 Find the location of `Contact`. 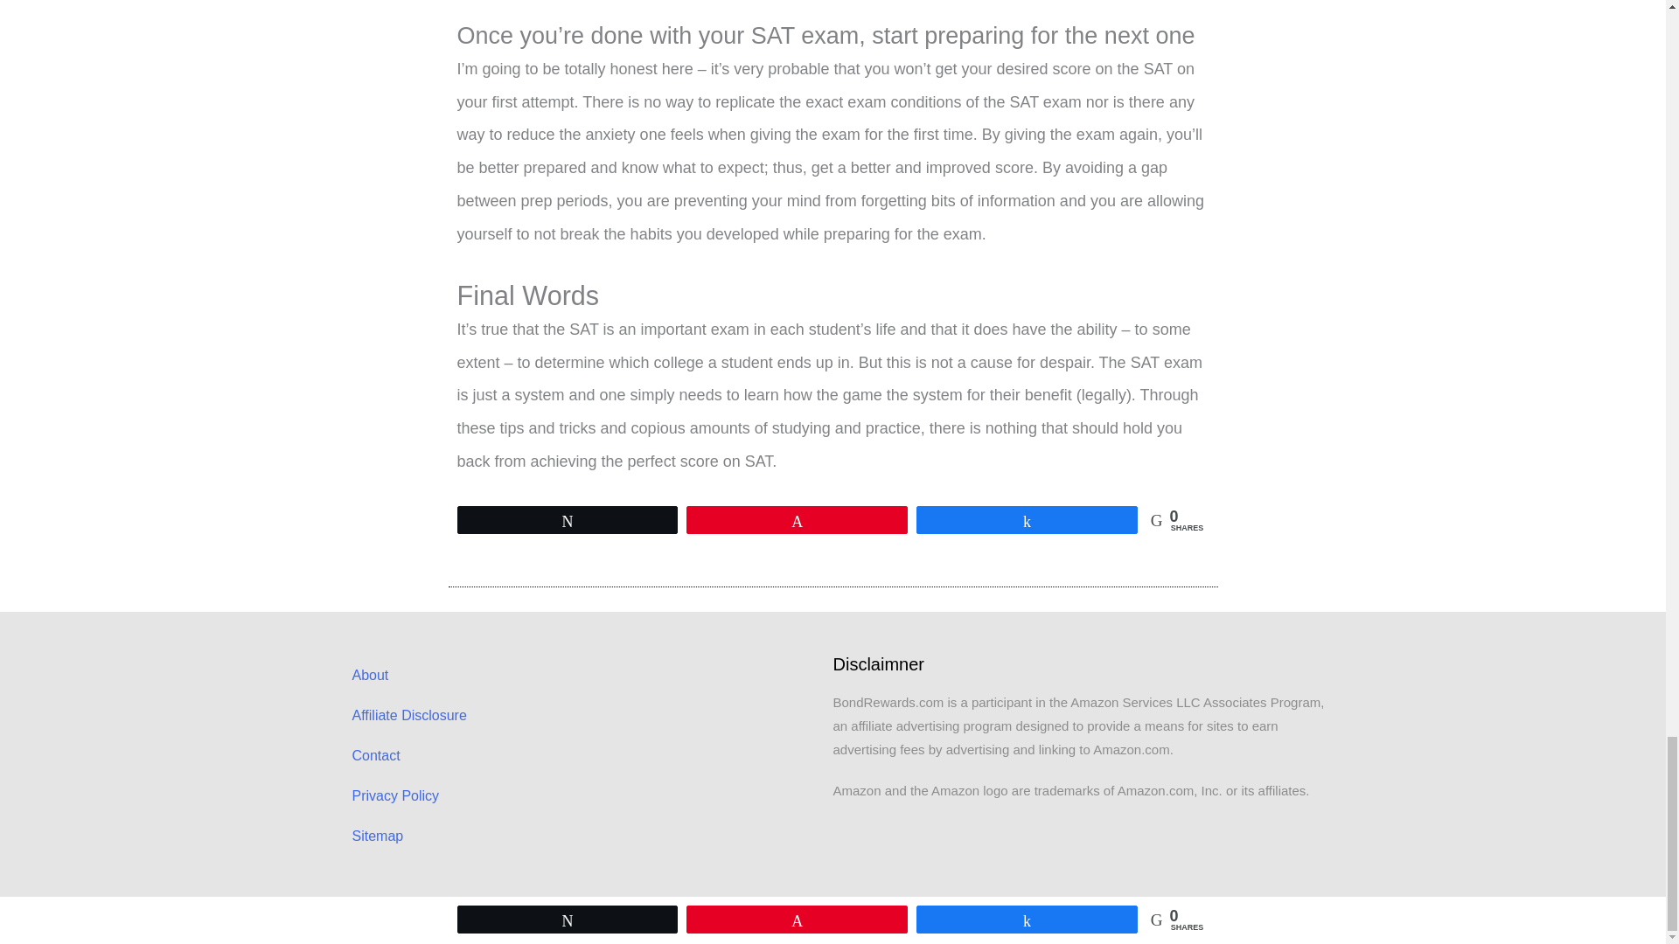

Contact is located at coordinates (583, 755).